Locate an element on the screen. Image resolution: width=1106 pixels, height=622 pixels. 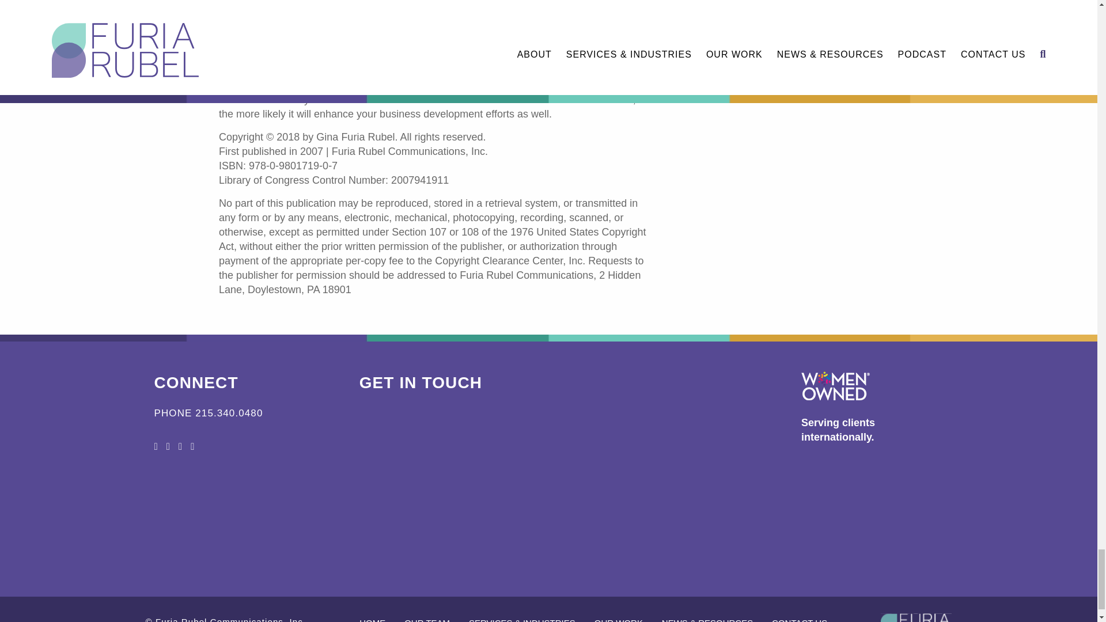
Form 0 is located at coordinates (549, 497).